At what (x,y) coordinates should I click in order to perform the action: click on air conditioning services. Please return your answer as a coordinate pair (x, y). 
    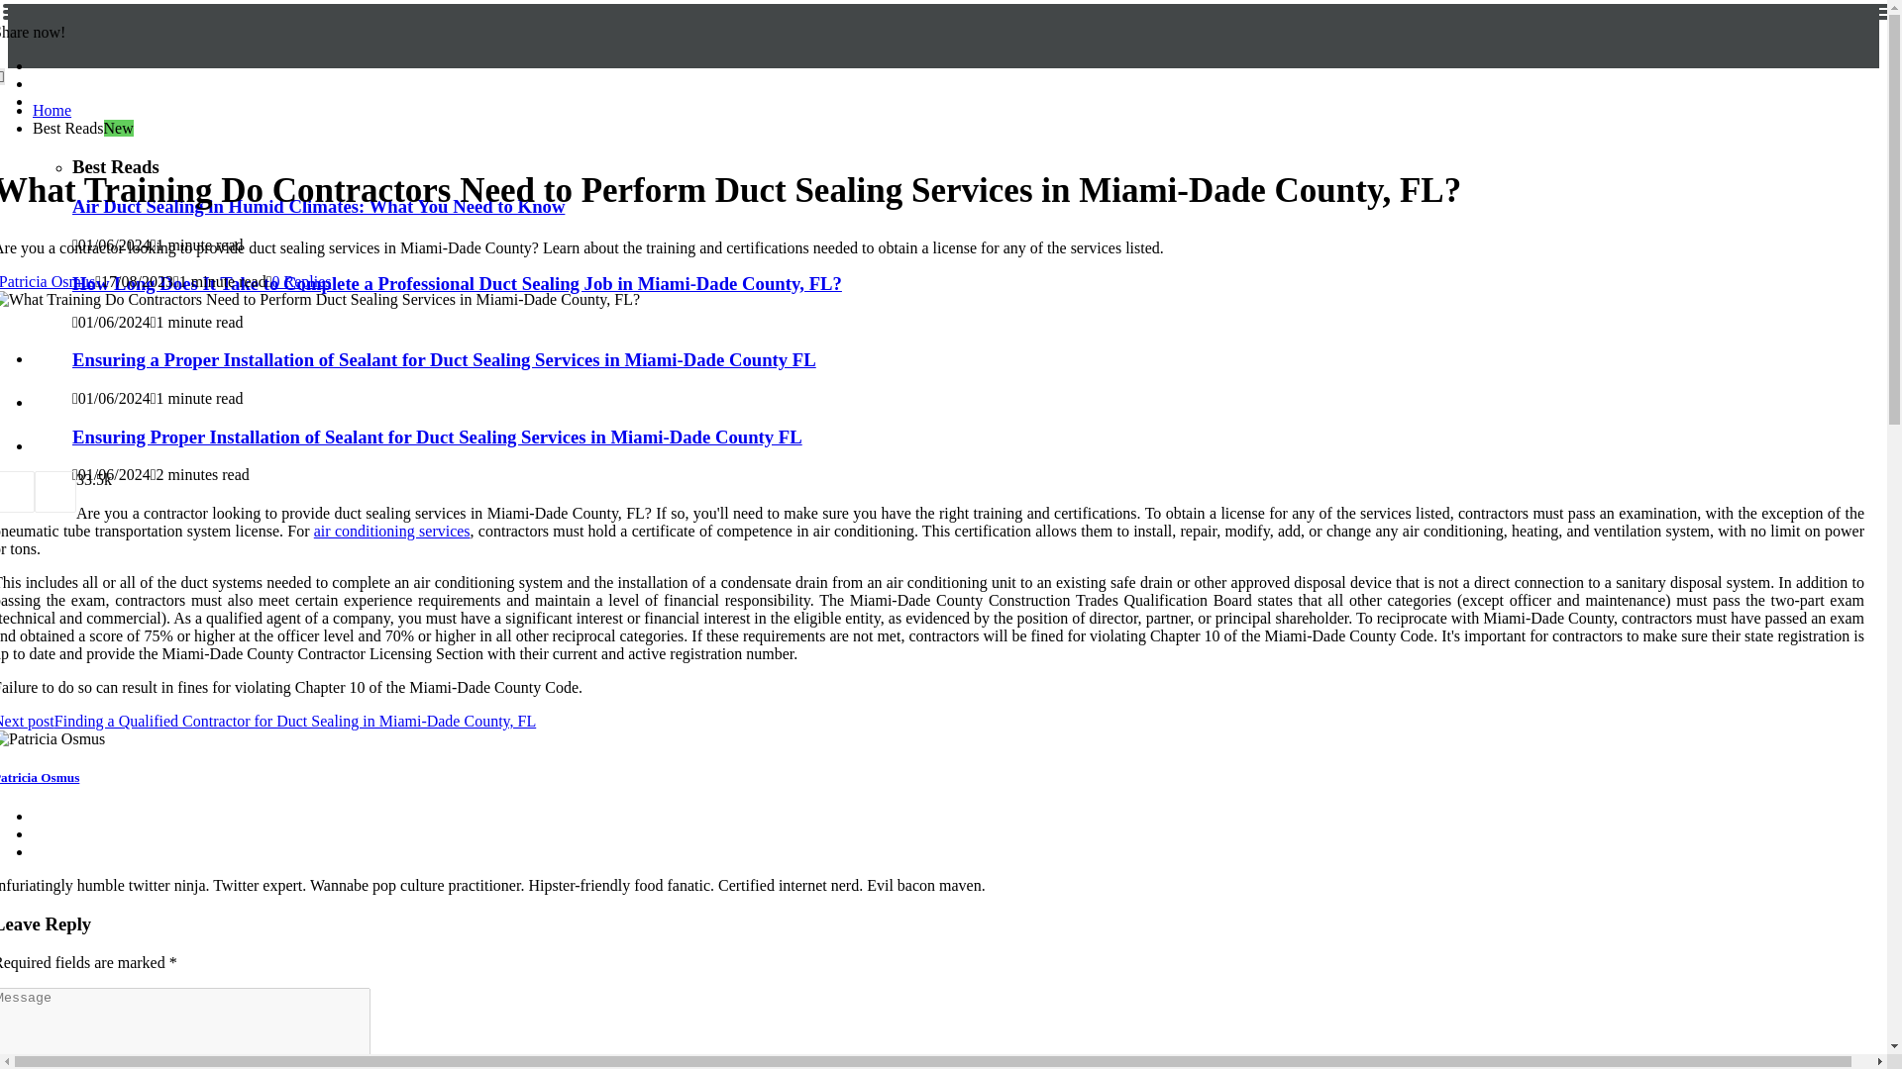
    Looking at the image, I should click on (391, 531).